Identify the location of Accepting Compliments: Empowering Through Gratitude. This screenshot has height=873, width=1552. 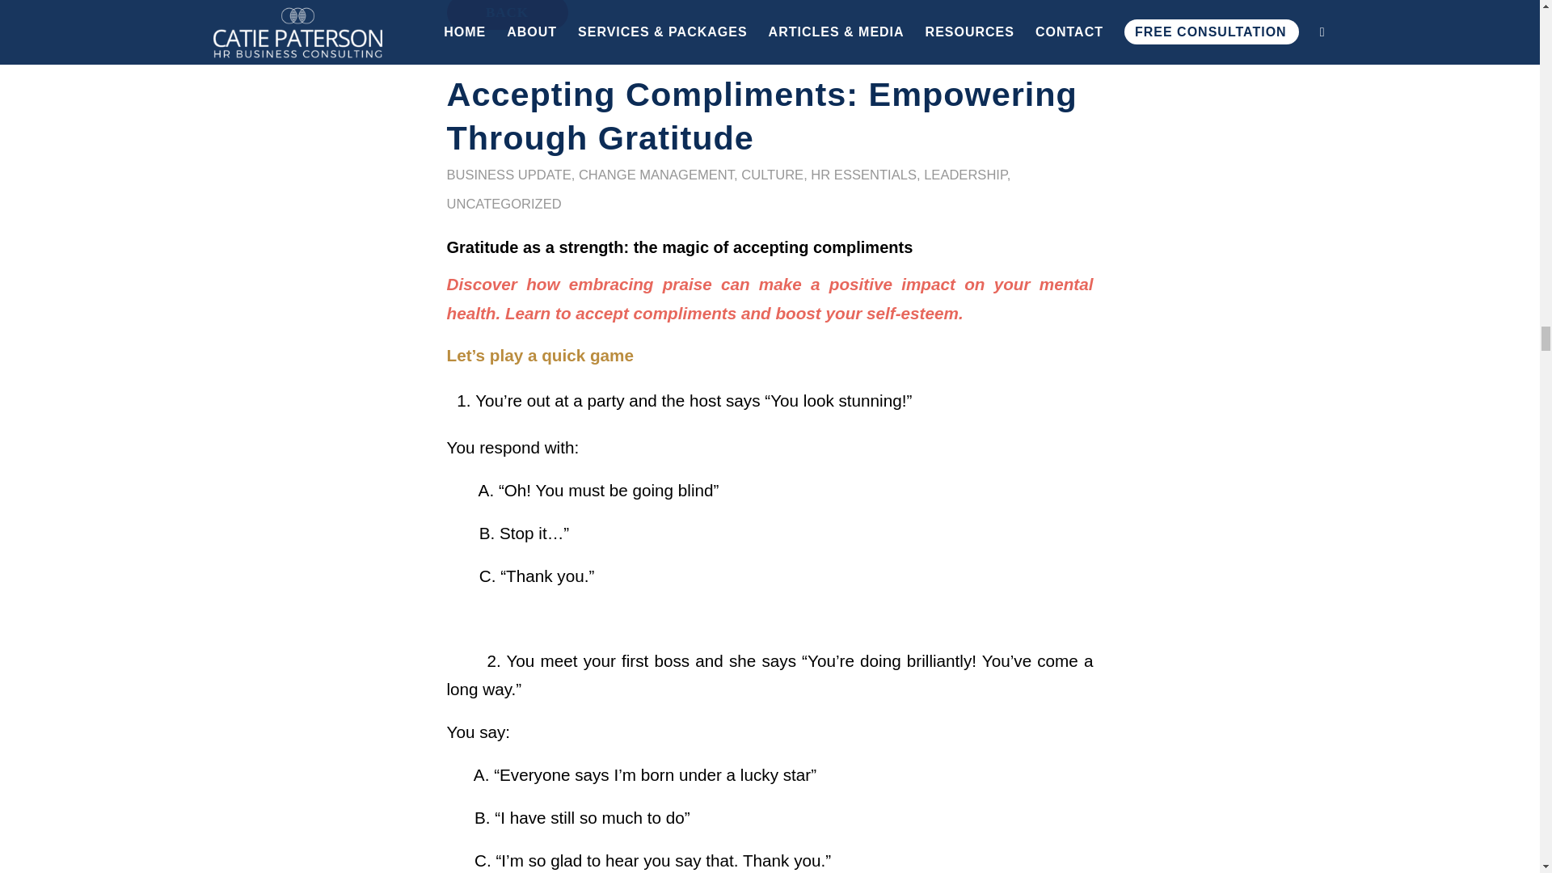
(761, 116).